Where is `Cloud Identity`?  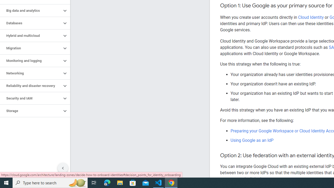
Cloud Identity is located at coordinates (311, 17).